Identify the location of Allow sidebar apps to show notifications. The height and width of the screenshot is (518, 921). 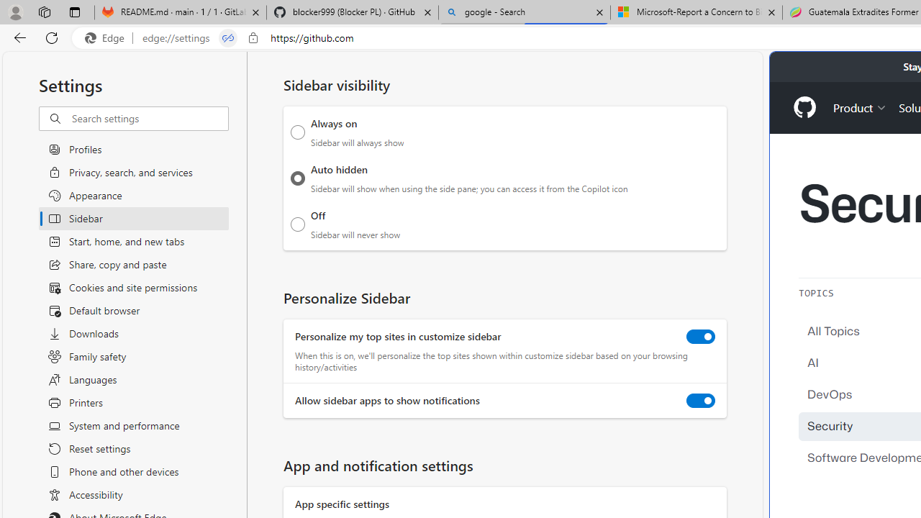
(701, 401).